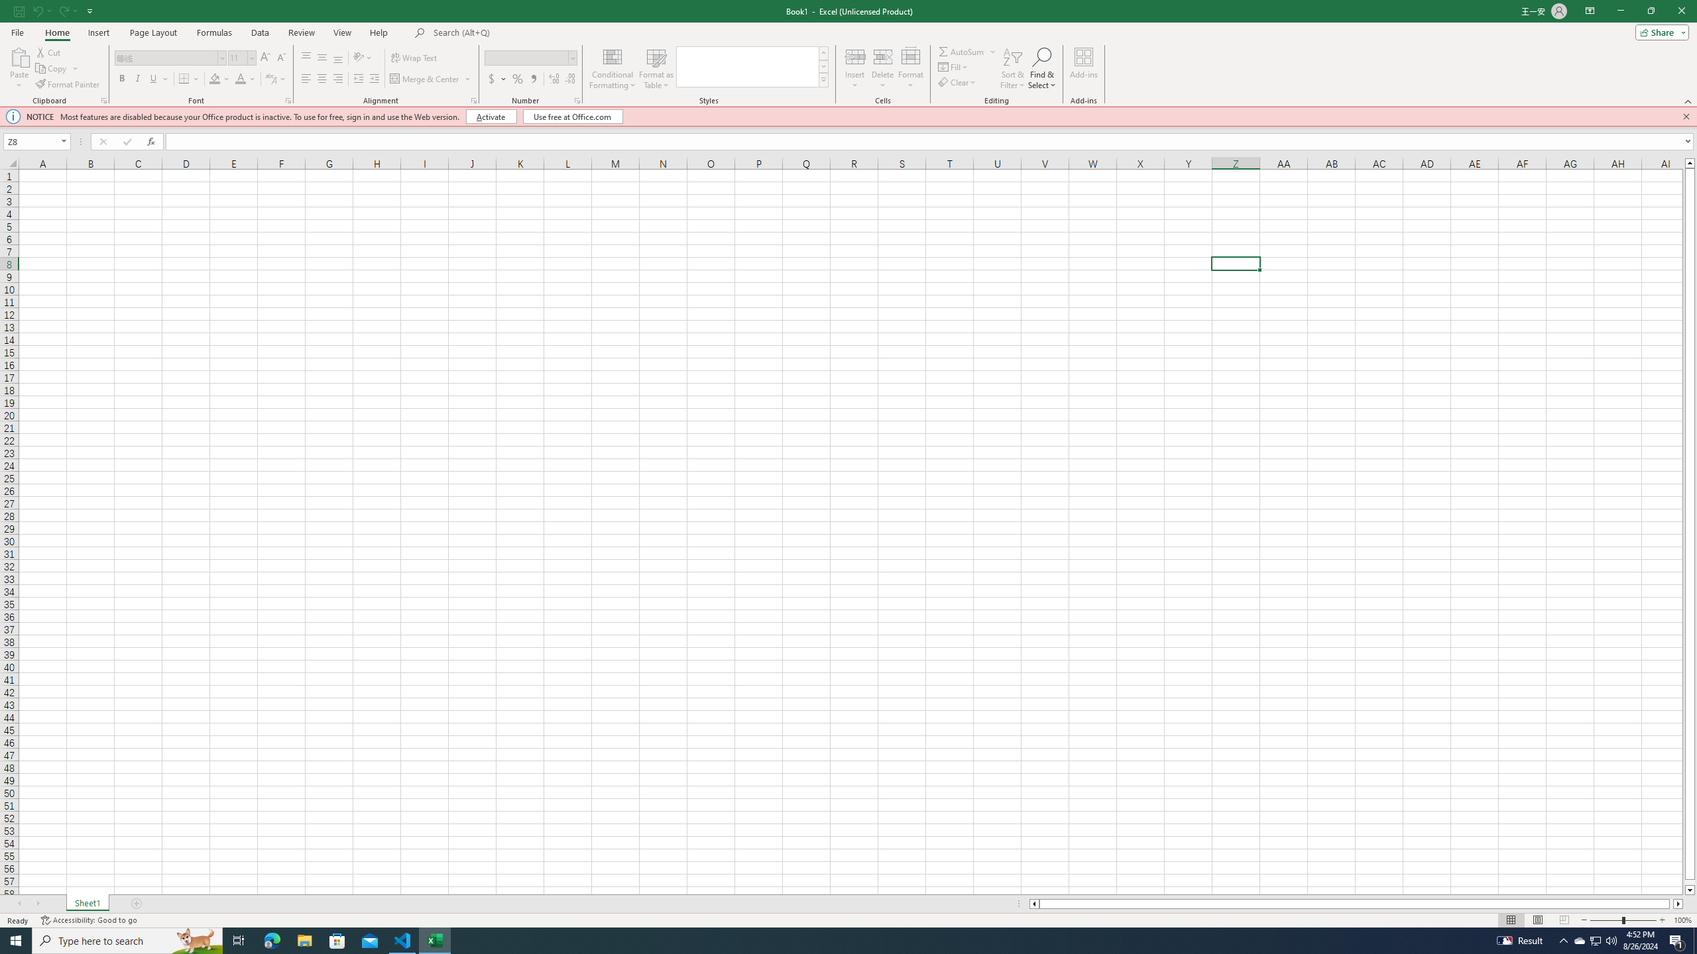 The width and height of the screenshot is (1697, 954). What do you see at coordinates (246, 79) in the screenshot?
I see `Font Color` at bounding box center [246, 79].